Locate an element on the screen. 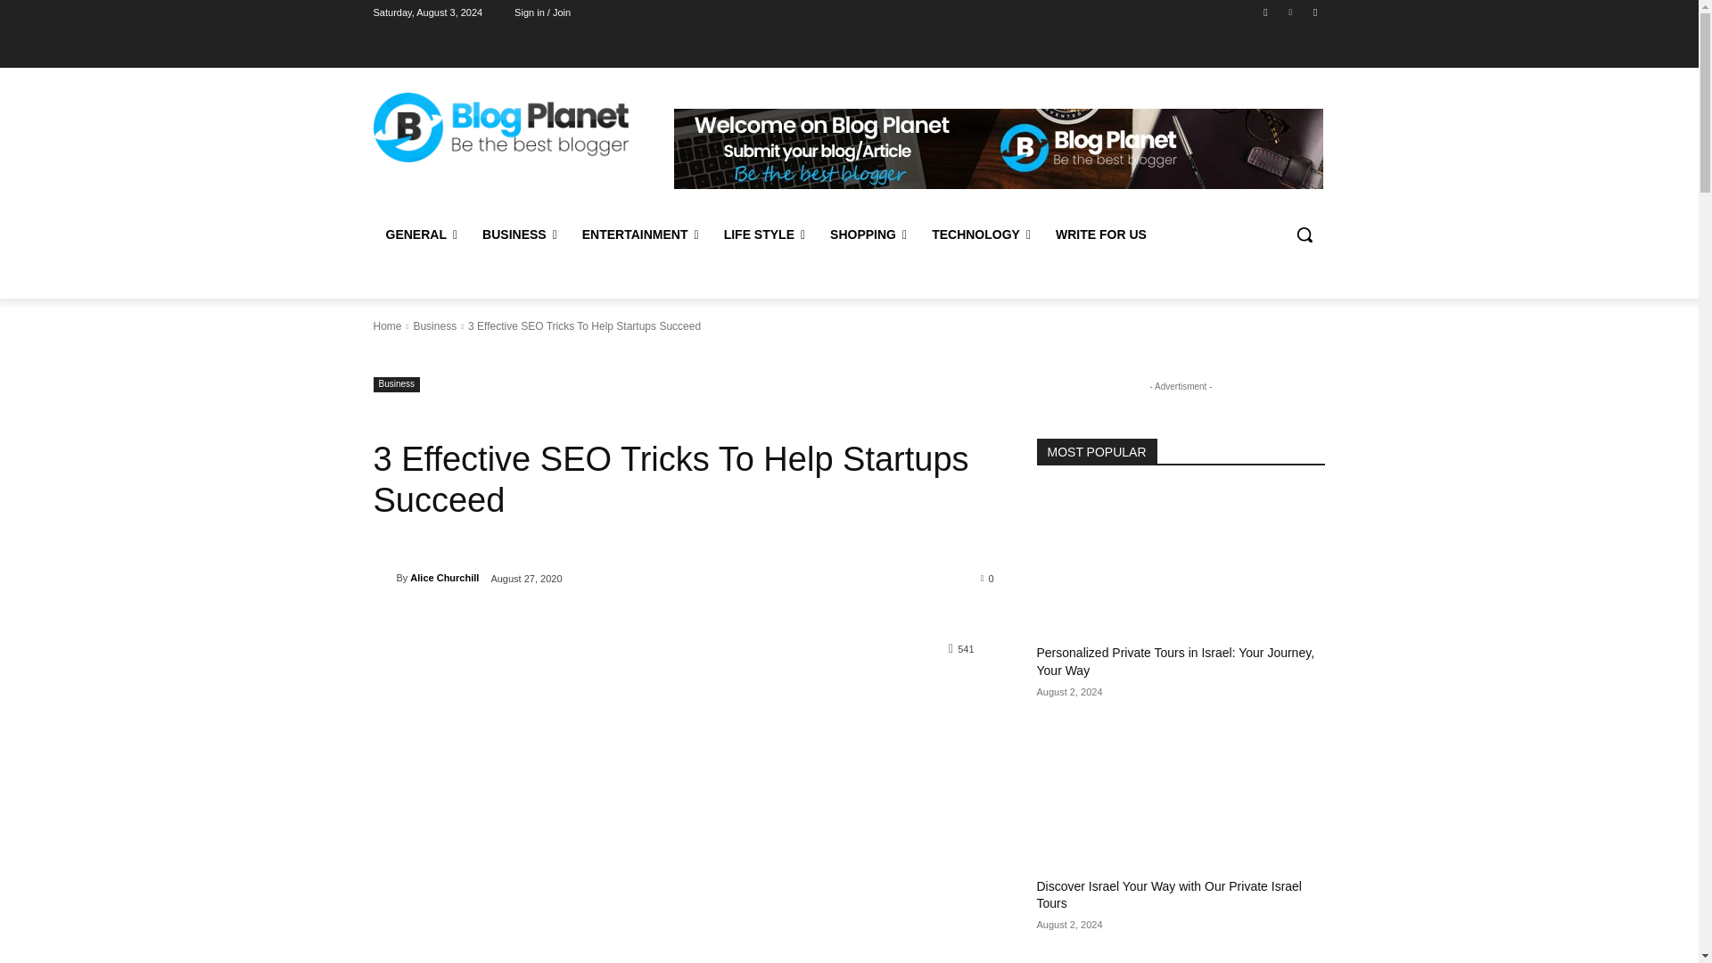 This screenshot has width=1712, height=963. Facebook is located at coordinates (1264, 12).